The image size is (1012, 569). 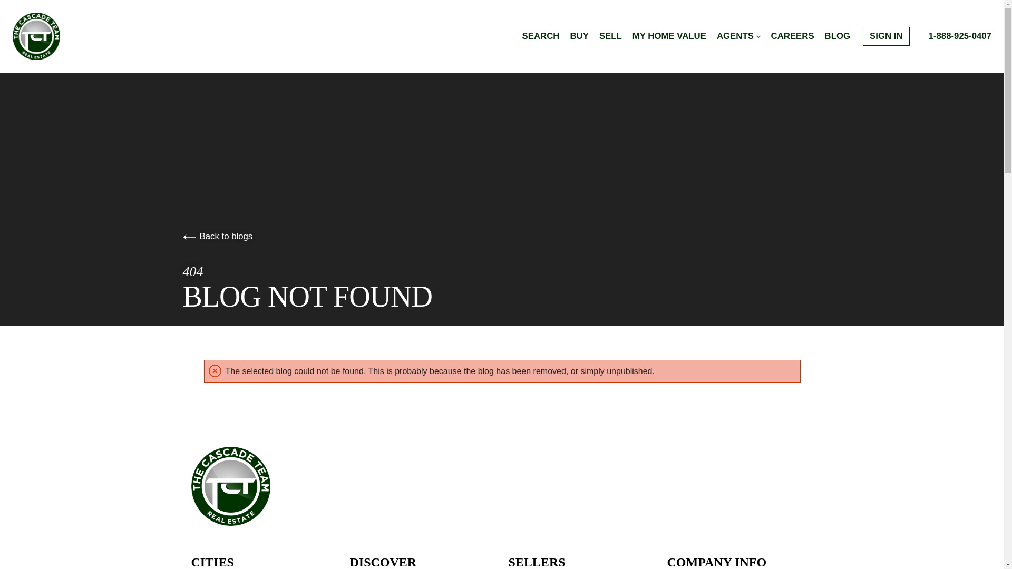 I want to click on BLOG, so click(x=837, y=36).